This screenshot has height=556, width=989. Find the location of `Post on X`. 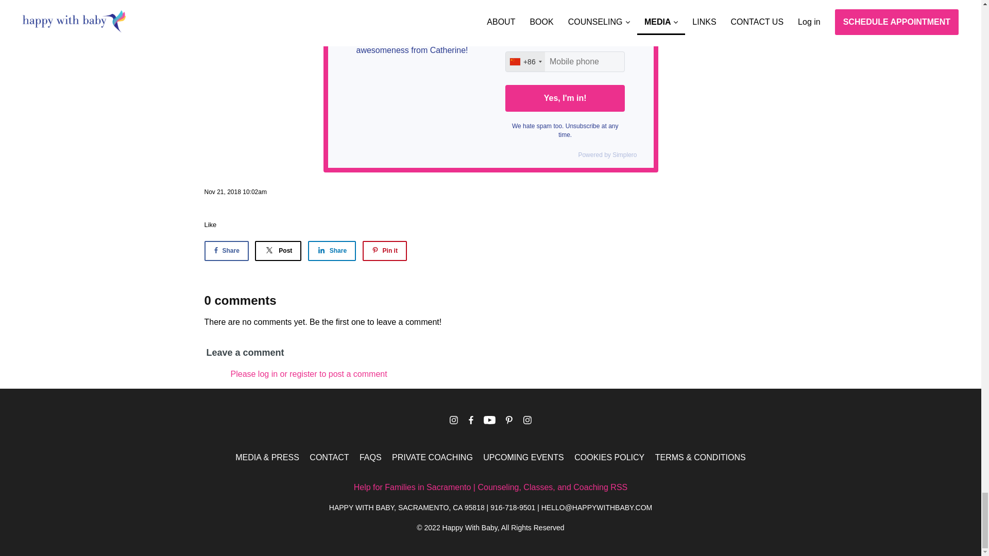

Post on X is located at coordinates (278, 250).